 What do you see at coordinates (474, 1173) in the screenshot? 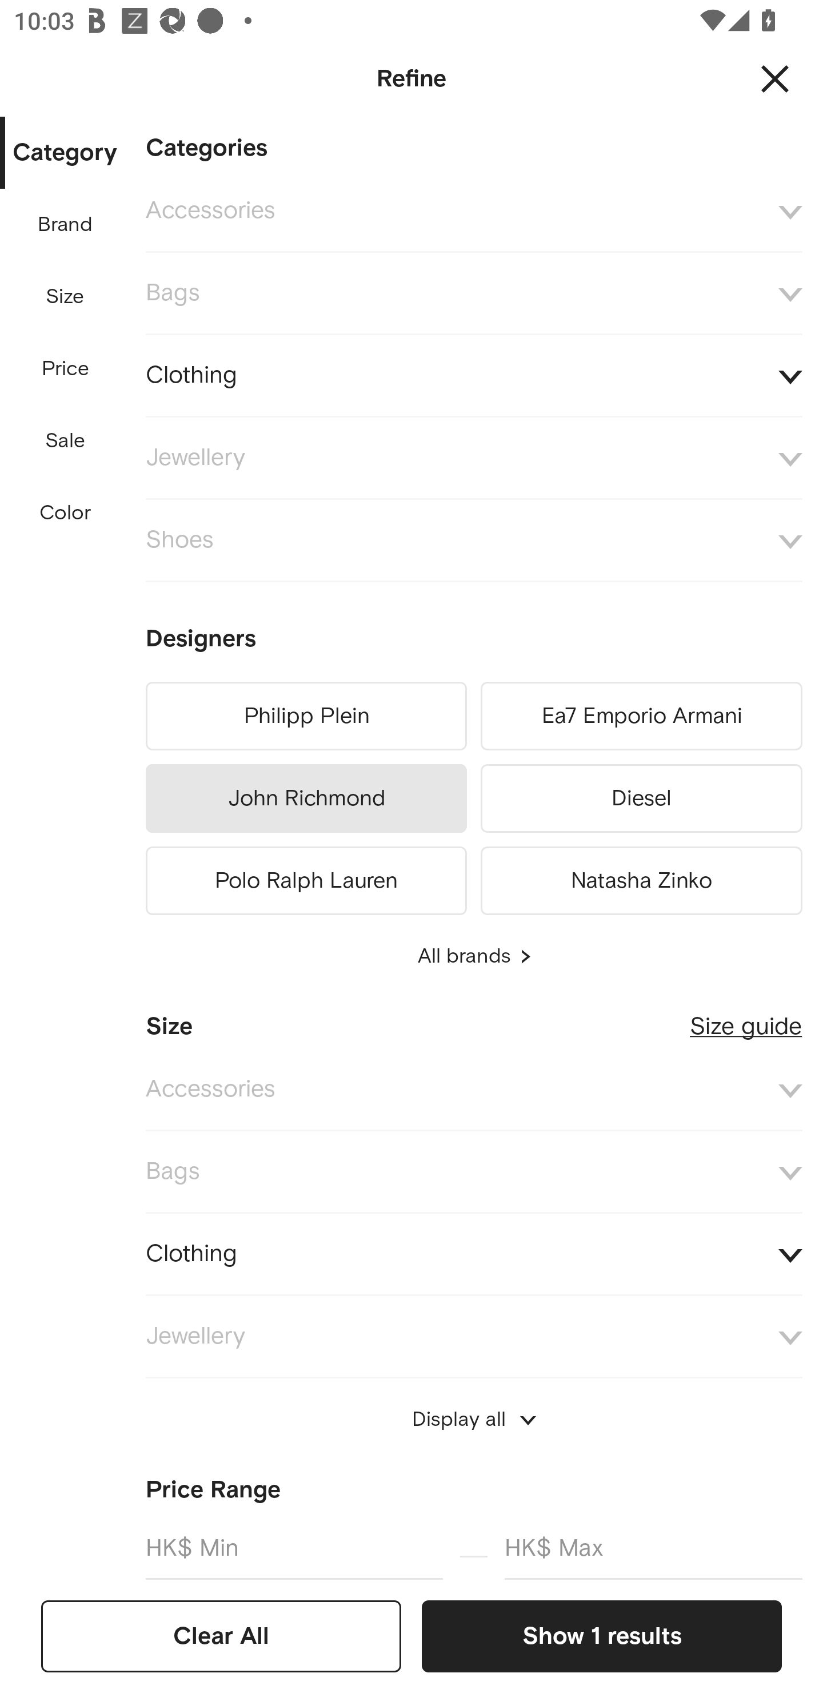
I see `Bags` at bounding box center [474, 1173].